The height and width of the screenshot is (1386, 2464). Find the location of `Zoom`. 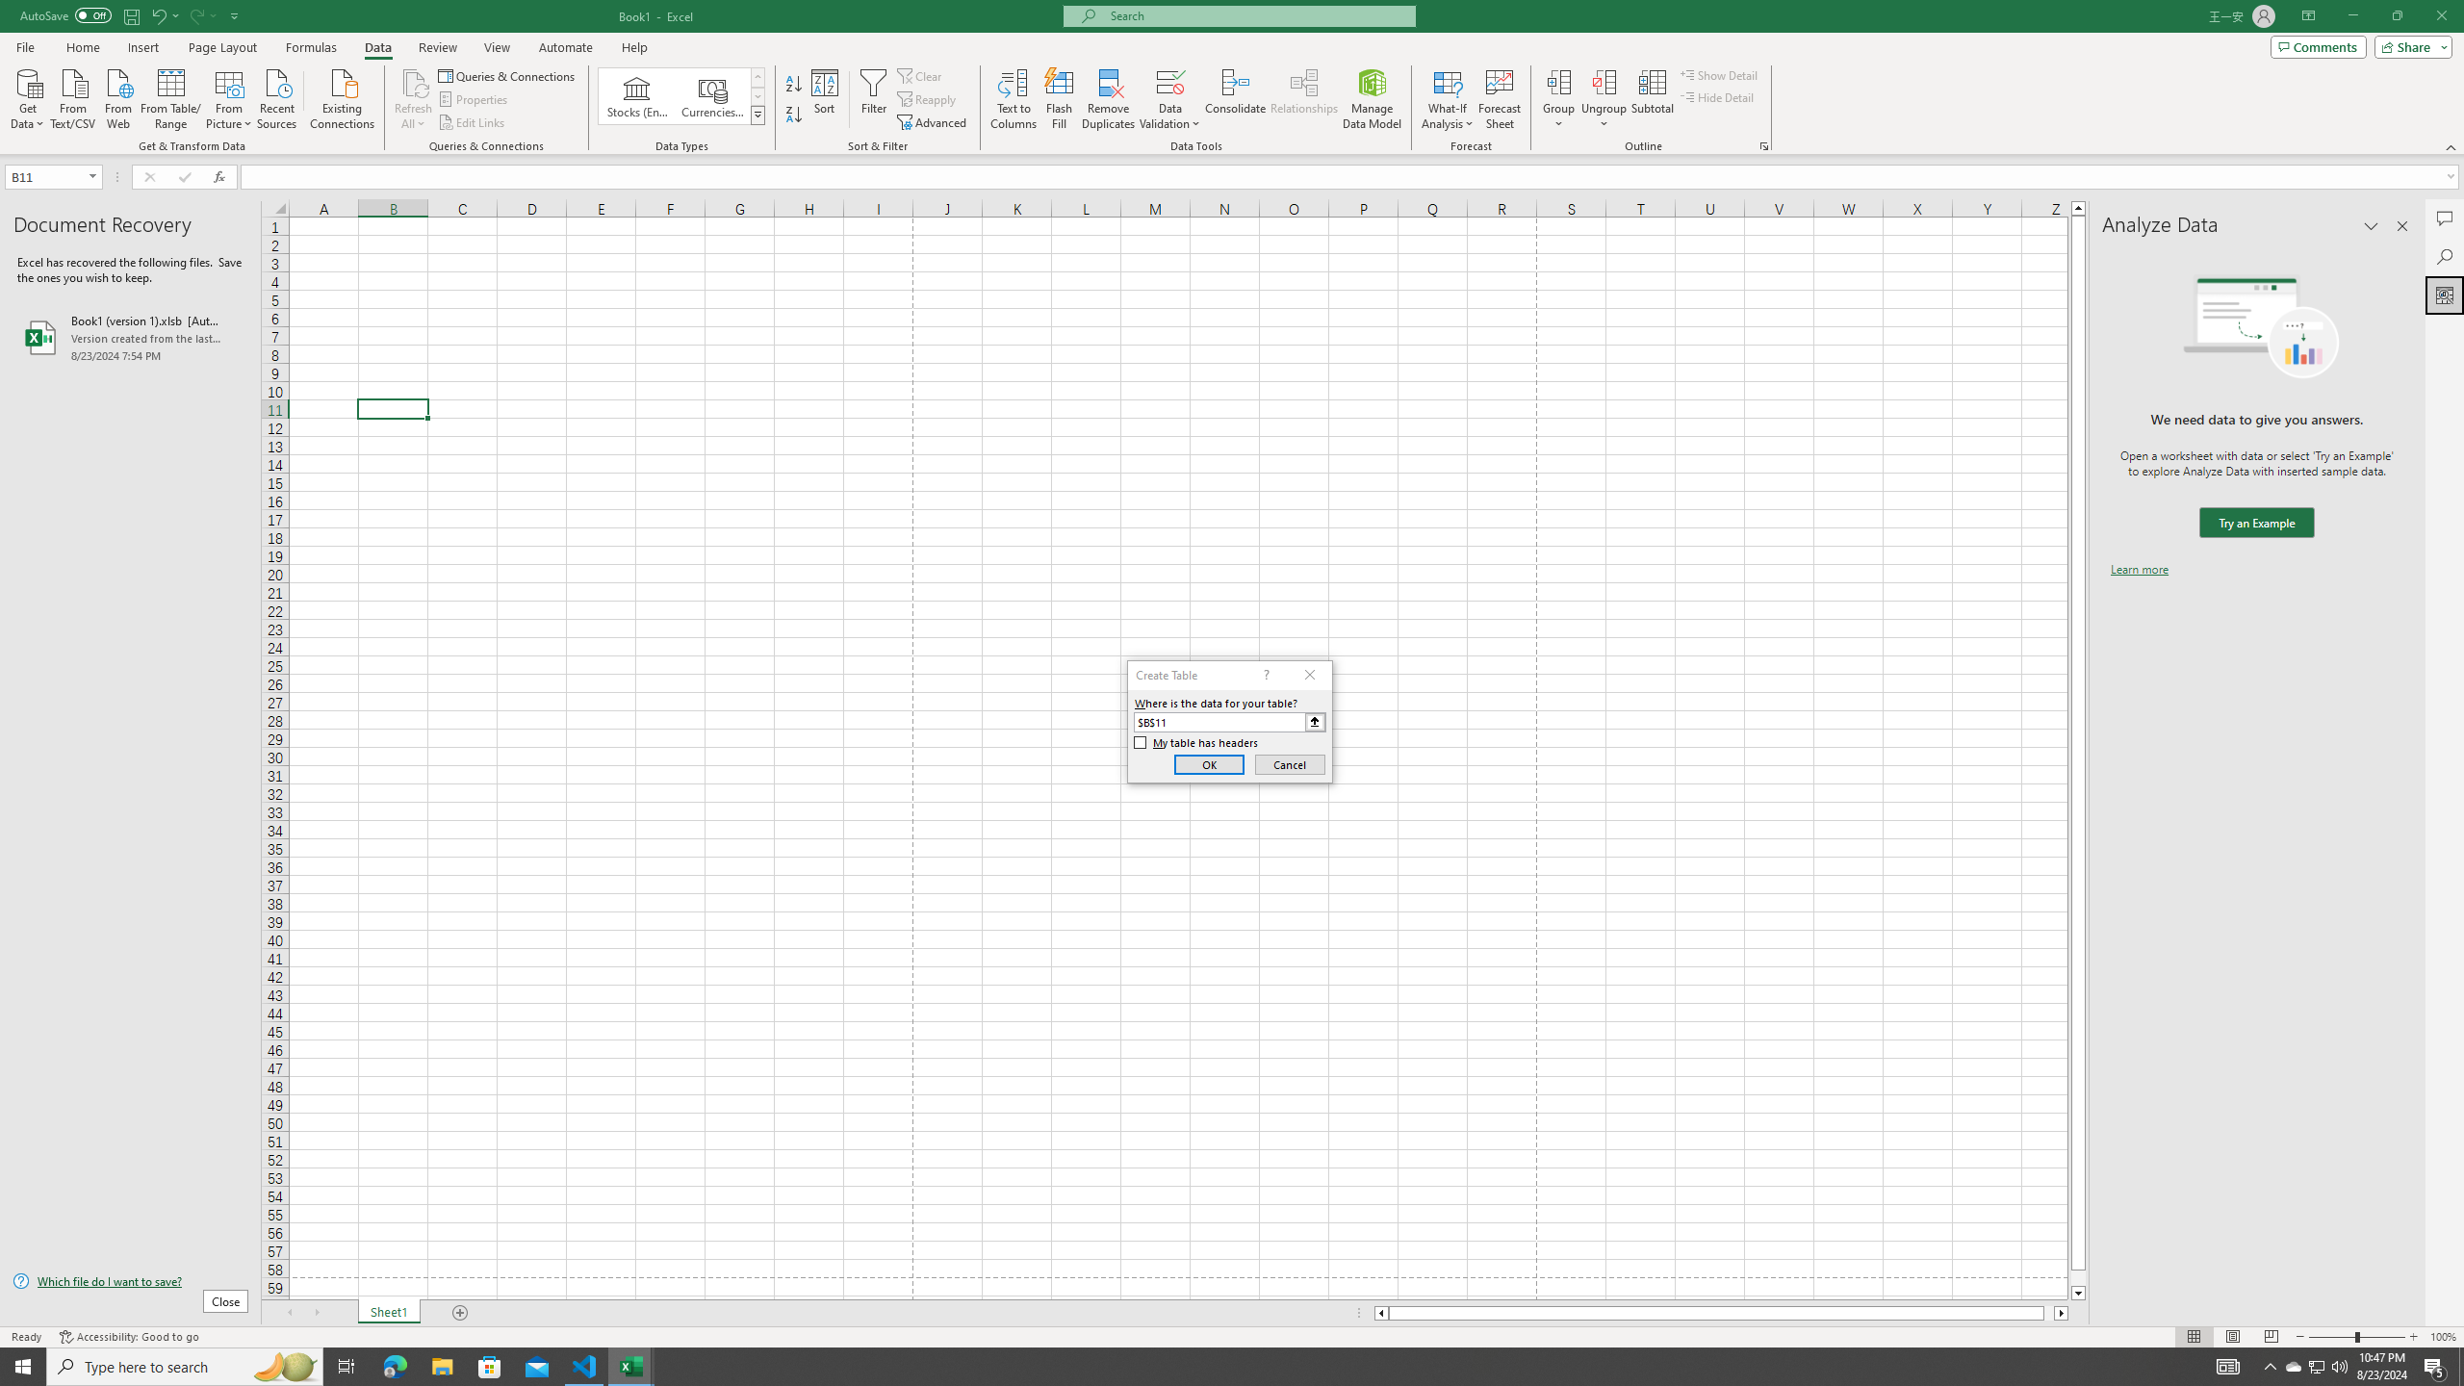

Zoom is located at coordinates (2356, 1337).